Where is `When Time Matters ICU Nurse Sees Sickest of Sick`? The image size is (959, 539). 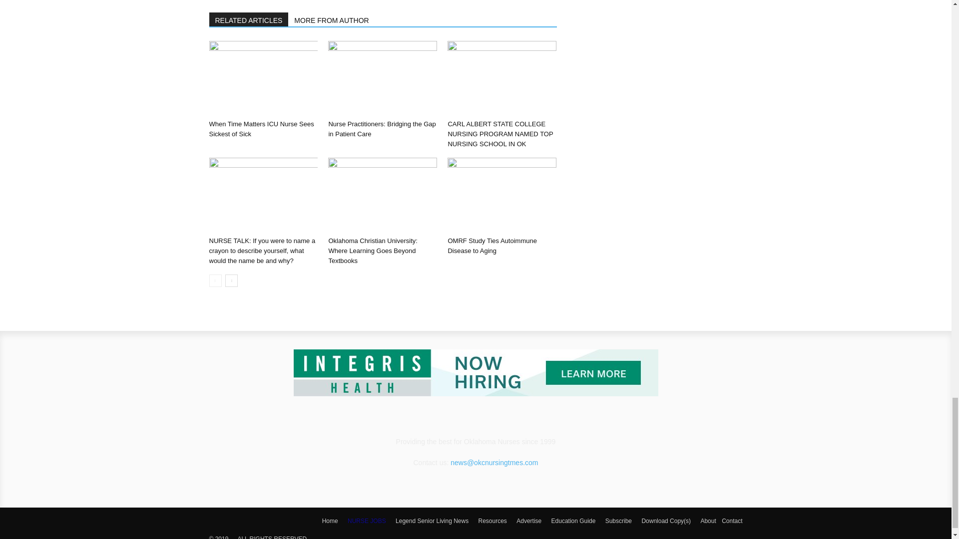
When Time Matters ICU Nurse Sees Sickest of Sick is located at coordinates (261, 129).